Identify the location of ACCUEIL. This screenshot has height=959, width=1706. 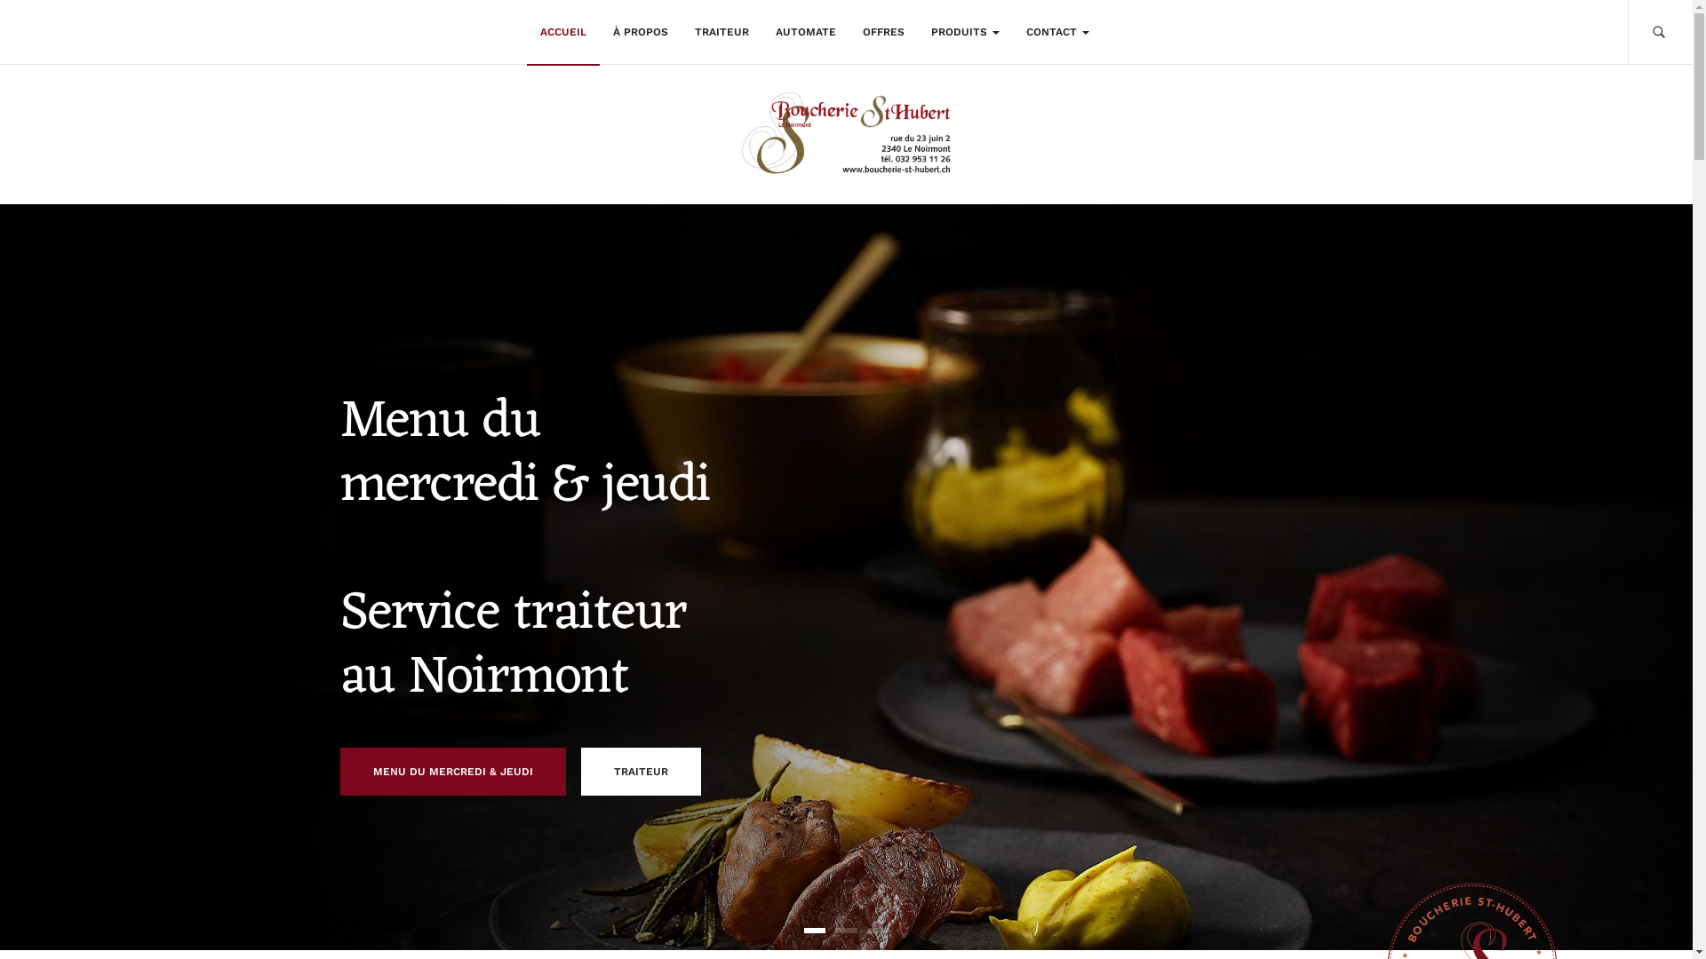
(562, 32).